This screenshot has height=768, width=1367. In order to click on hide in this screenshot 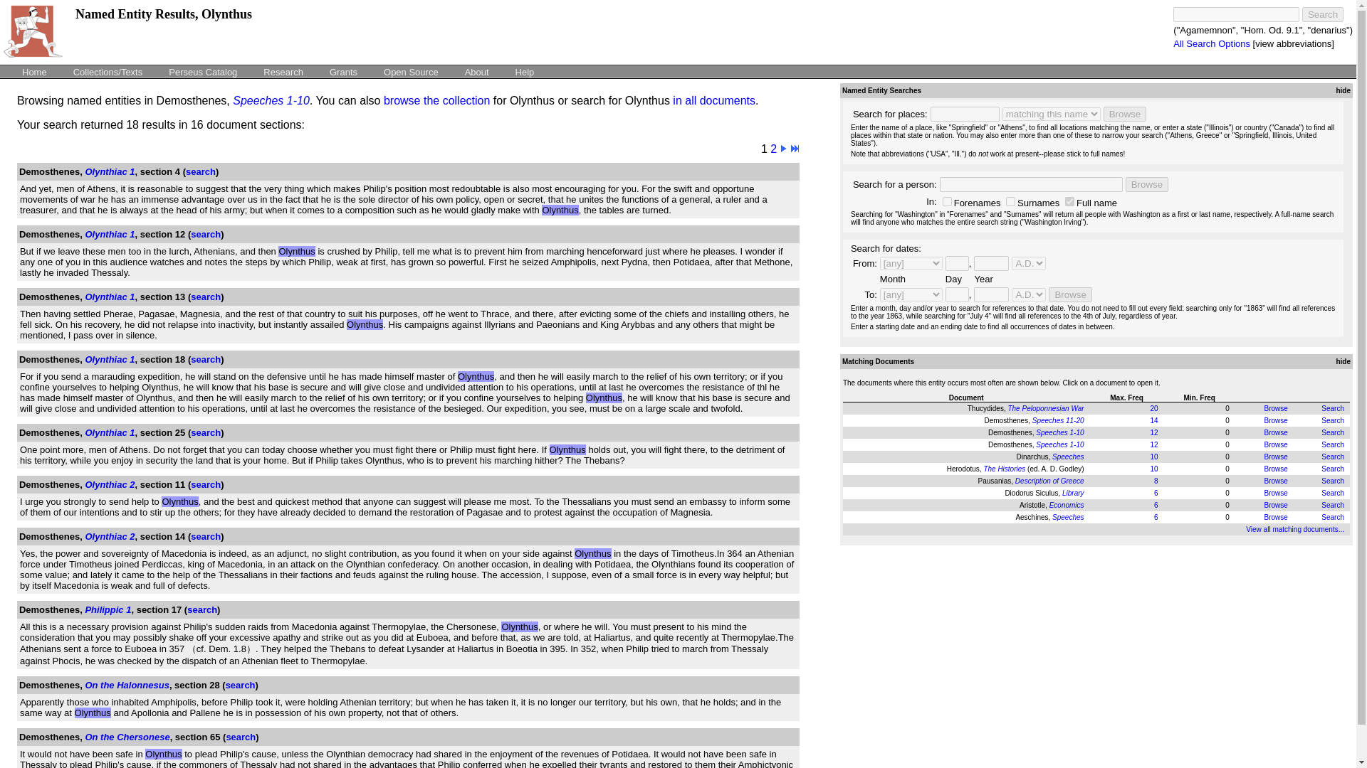, I will do `click(1341, 90)`.